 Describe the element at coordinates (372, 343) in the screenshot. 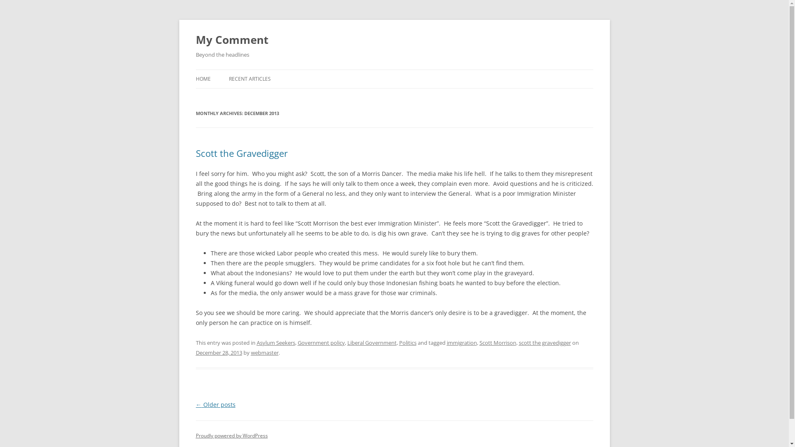

I see `Liberal Government` at that location.